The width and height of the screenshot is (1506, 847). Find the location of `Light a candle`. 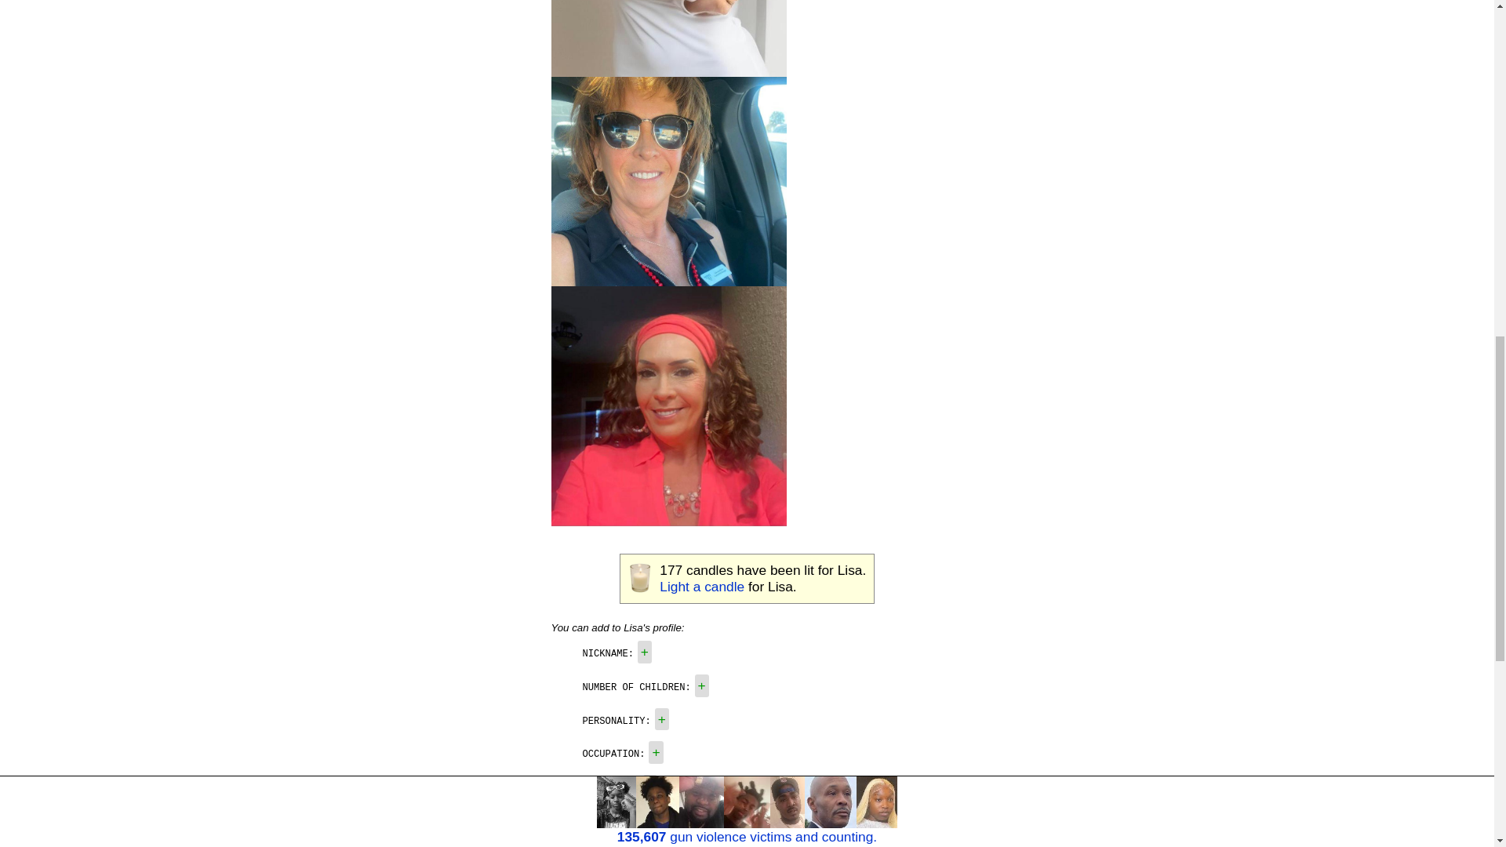

Light a candle is located at coordinates (701, 587).